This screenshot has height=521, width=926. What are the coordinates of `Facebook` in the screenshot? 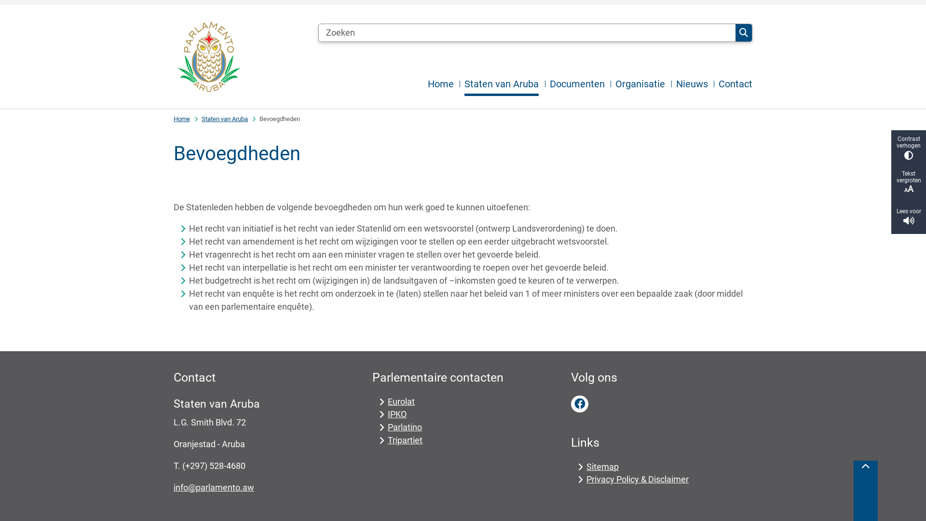 It's located at (580, 404).